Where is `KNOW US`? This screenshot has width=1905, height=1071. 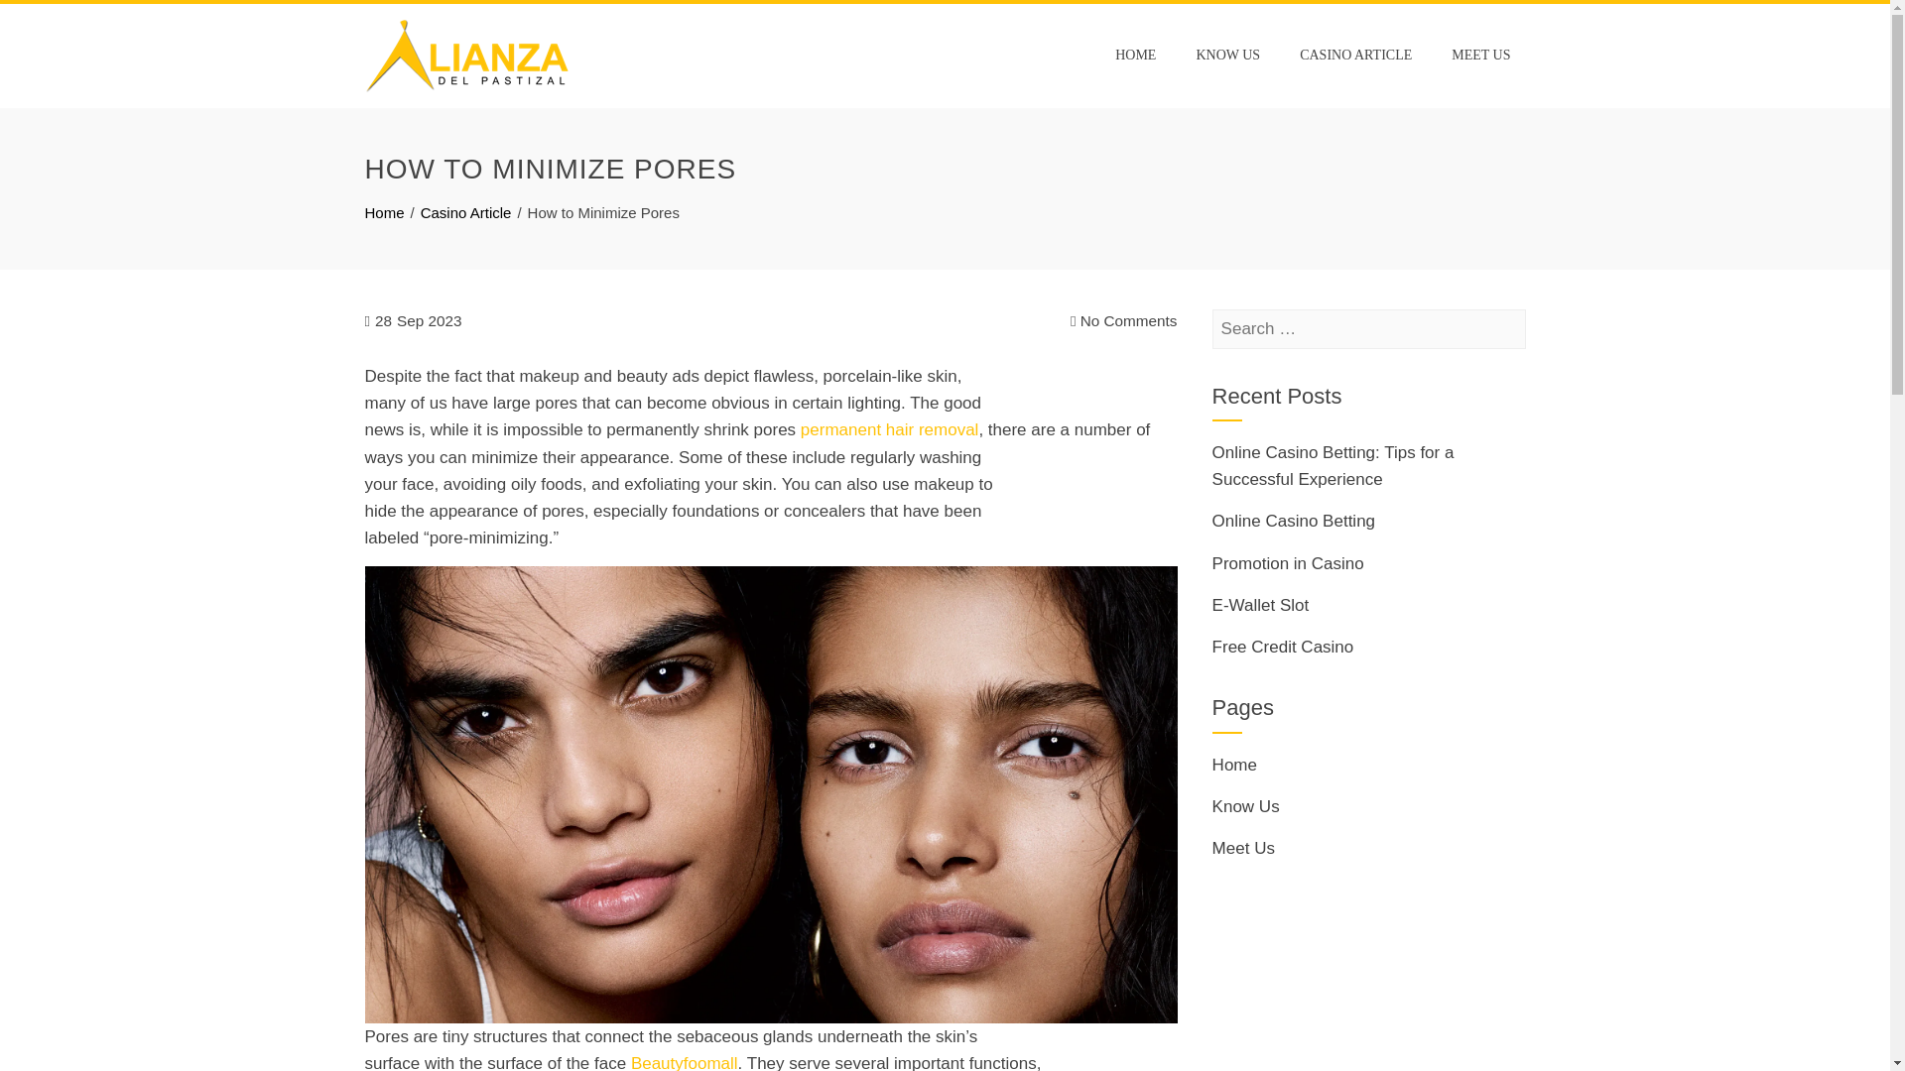
KNOW US is located at coordinates (1227, 56).